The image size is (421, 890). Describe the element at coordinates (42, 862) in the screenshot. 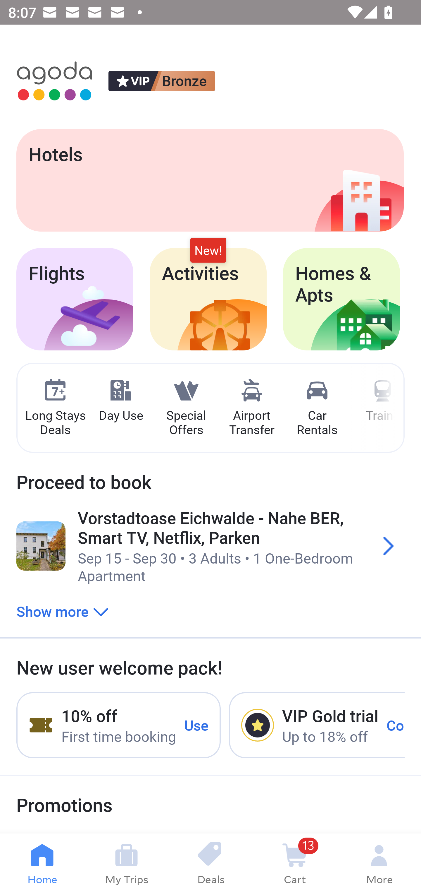

I see `Home` at that location.